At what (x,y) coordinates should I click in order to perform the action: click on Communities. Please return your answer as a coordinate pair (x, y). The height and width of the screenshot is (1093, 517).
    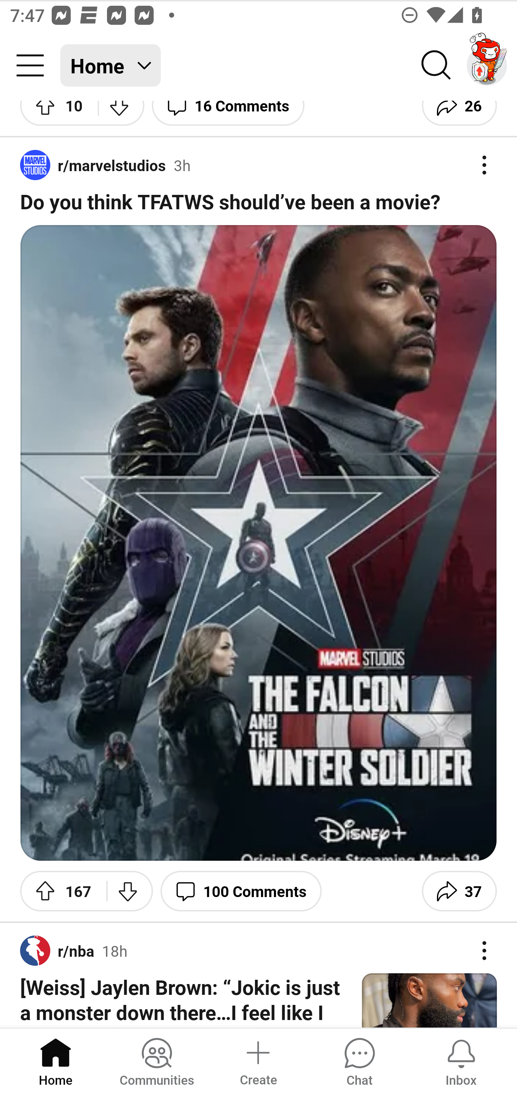
    Looking at the image, I should click on (157, 1060).